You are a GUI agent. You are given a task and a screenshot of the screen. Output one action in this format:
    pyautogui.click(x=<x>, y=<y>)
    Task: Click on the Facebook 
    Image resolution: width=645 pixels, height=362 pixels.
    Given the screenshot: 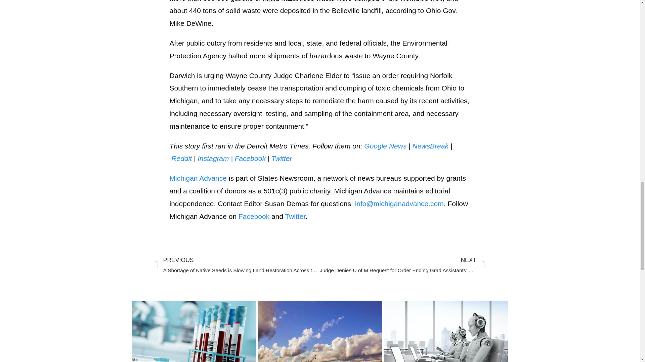 What is the action you would take?
    pyautogui.click(x=251, y=158)
    